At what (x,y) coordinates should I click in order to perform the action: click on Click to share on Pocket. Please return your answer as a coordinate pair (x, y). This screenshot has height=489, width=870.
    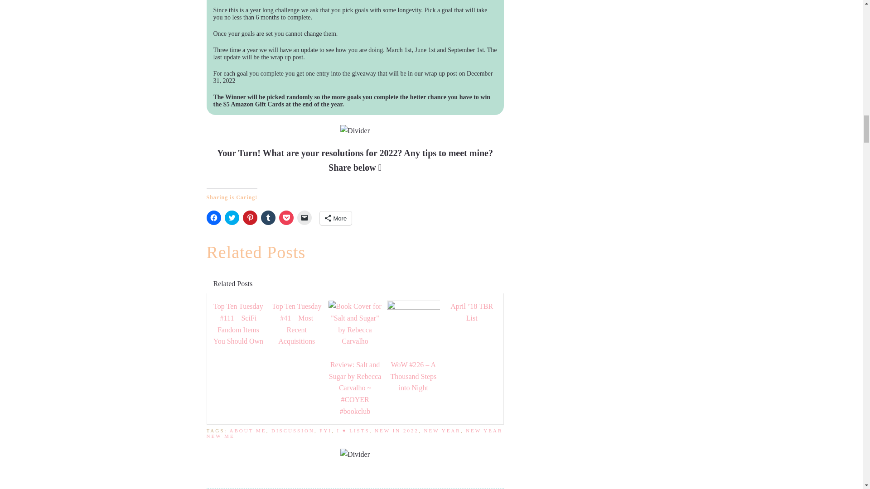
    Looking at the image, I should click on (286, 217).